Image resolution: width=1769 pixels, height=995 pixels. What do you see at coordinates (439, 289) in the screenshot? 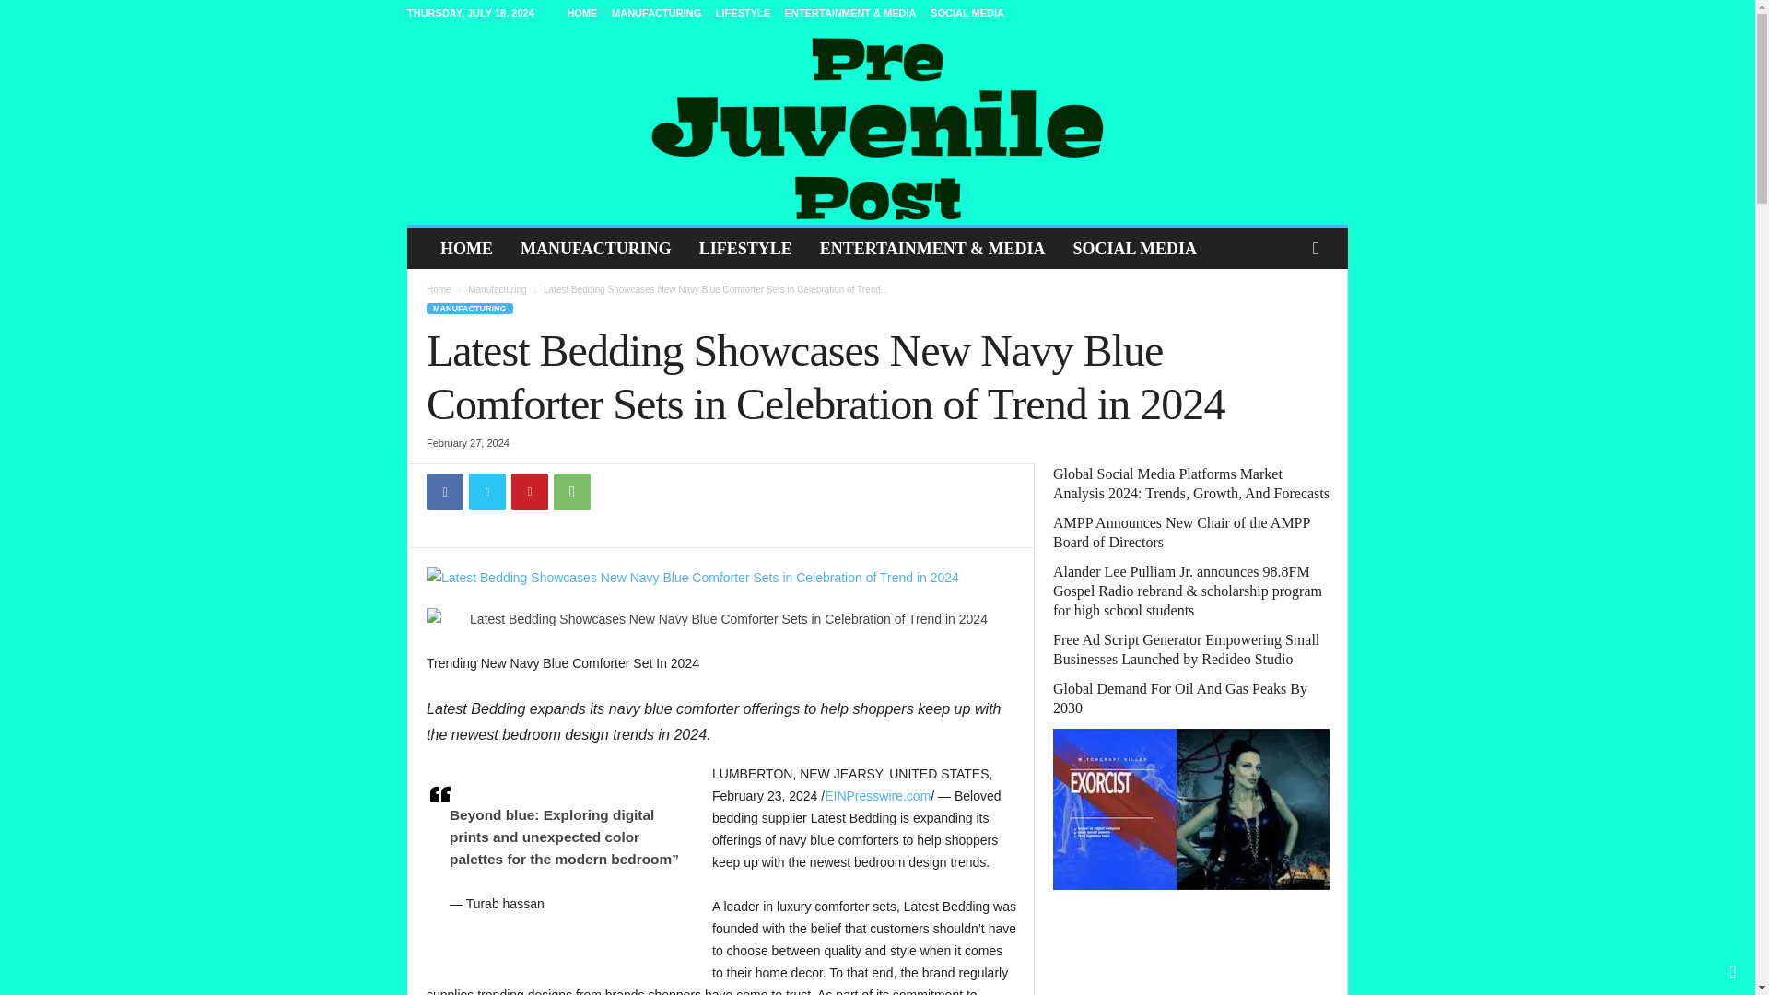
I see `Home` at bounding box center [439, 289].